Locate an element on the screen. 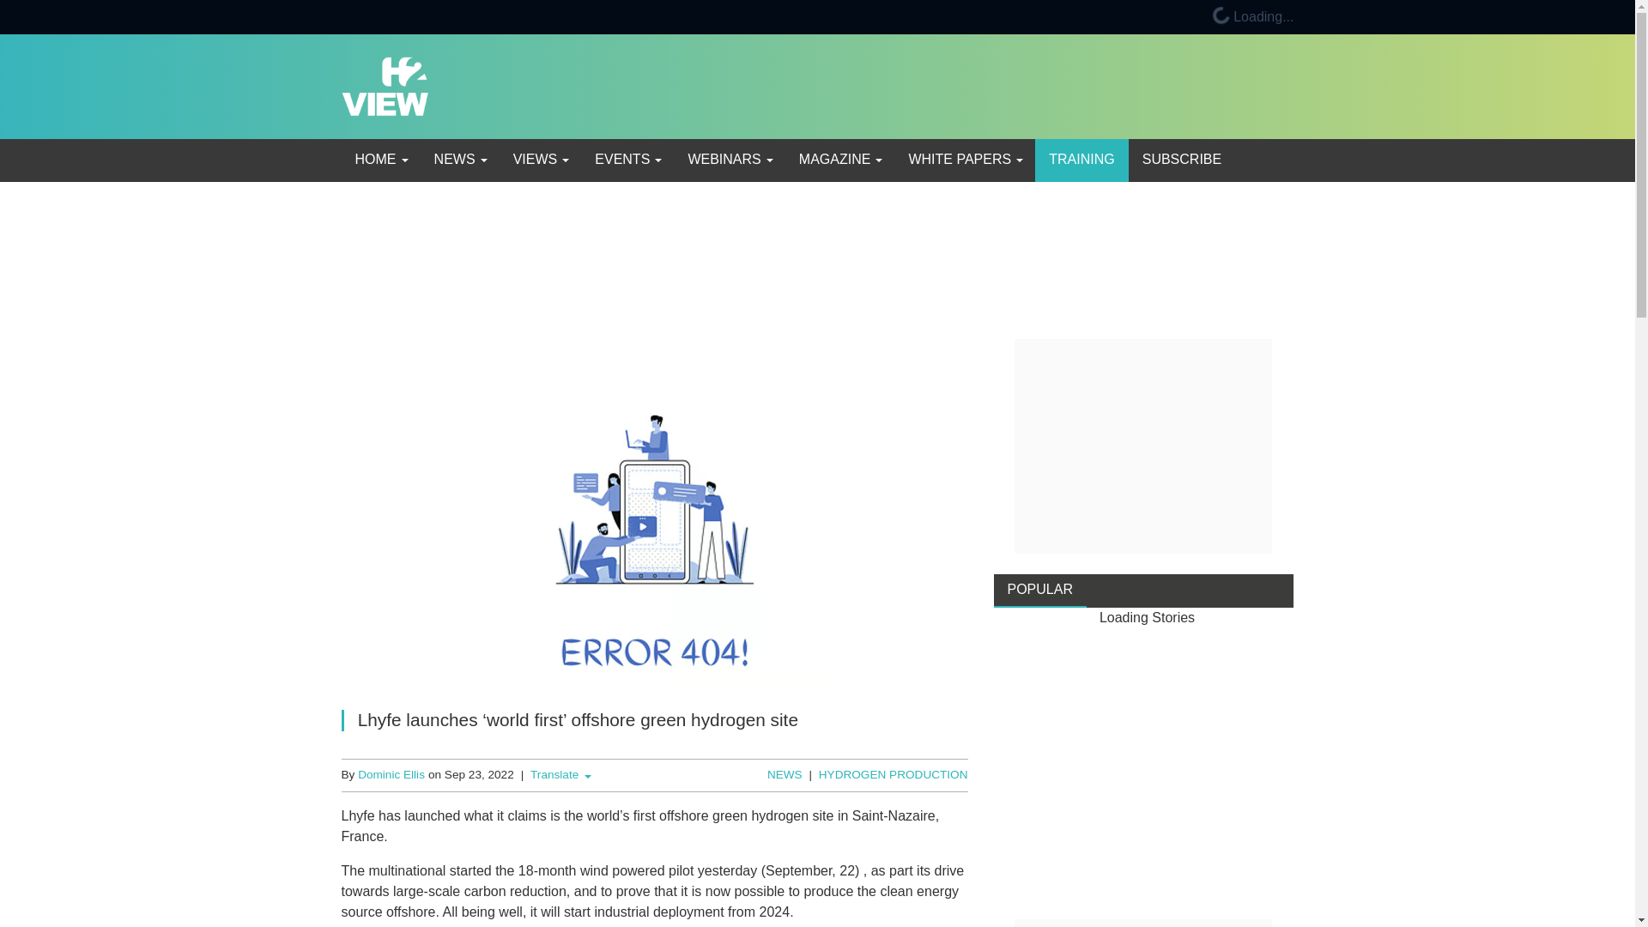 This screenshot has height=927, width=1648. H2 View is located at coordinates (385, 85).